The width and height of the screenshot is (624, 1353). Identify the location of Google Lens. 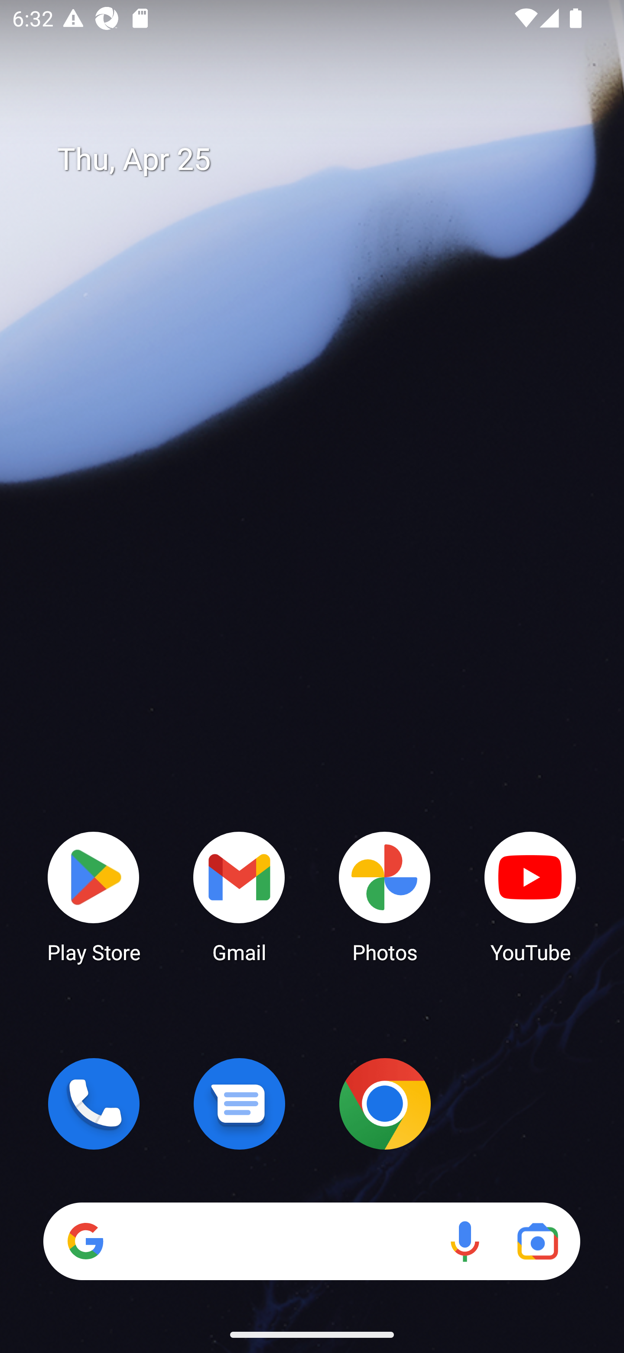
(537, 1241).